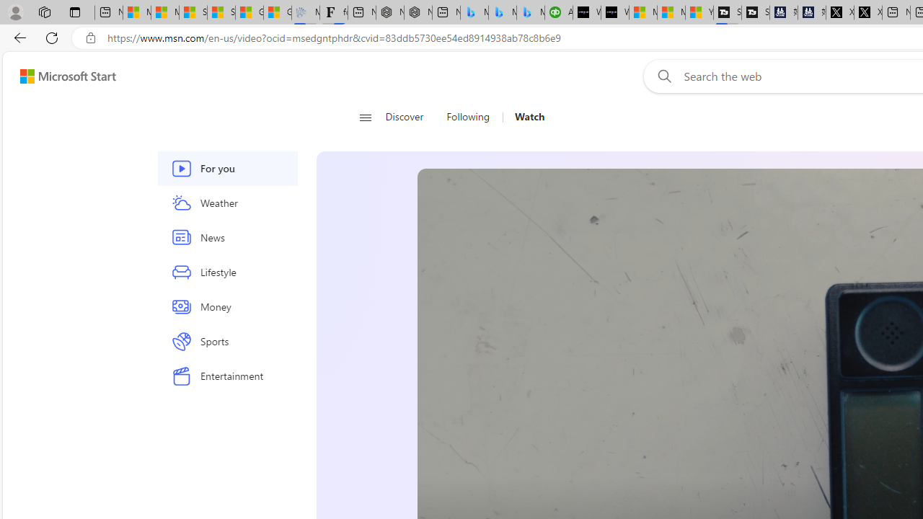  What do you see at coordinates (59, 76) in the screenshot?
I see `Skip to footer` at bounding box center [59, 76].